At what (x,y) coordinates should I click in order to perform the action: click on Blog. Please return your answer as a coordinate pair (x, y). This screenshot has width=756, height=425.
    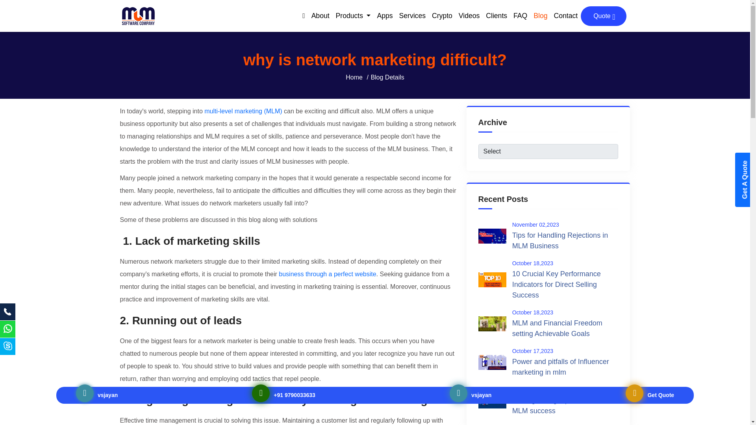
    Looking at the image, I should click on (540, 16).